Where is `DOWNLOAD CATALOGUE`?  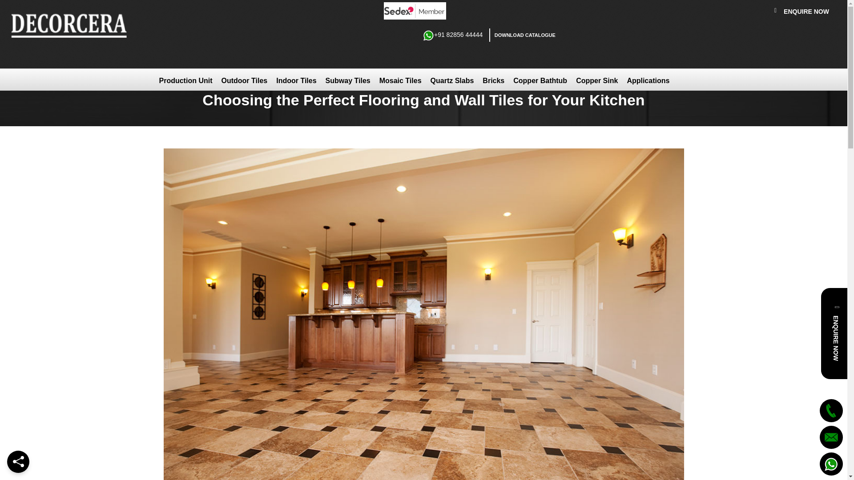
DOWNLOAD CATALOGUE is located at coordinates (523, 35).